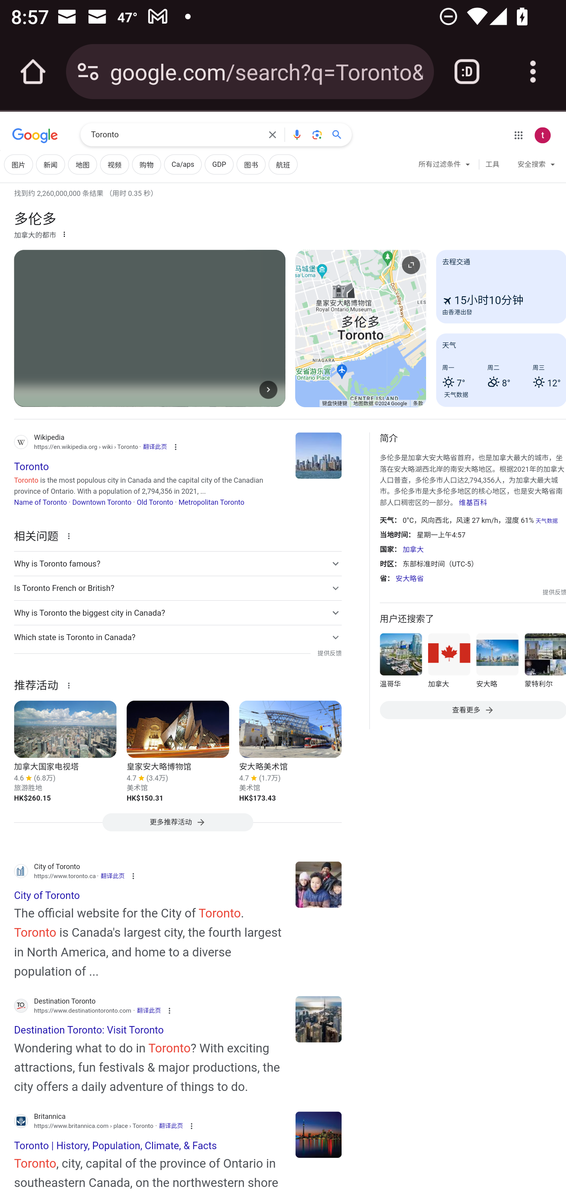  I want to click on 航班, so click(283, 164).